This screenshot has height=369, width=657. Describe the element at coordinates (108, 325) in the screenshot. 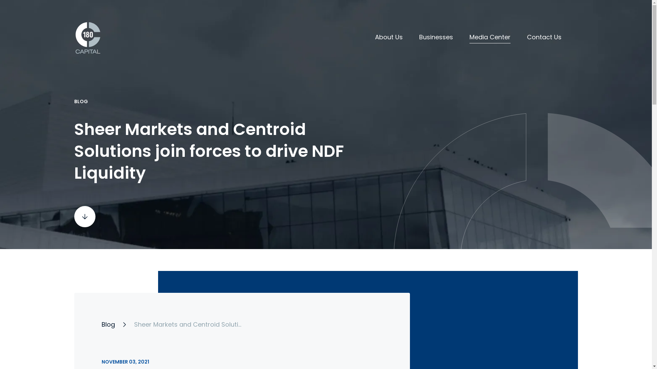

I see `Blog` at that location.